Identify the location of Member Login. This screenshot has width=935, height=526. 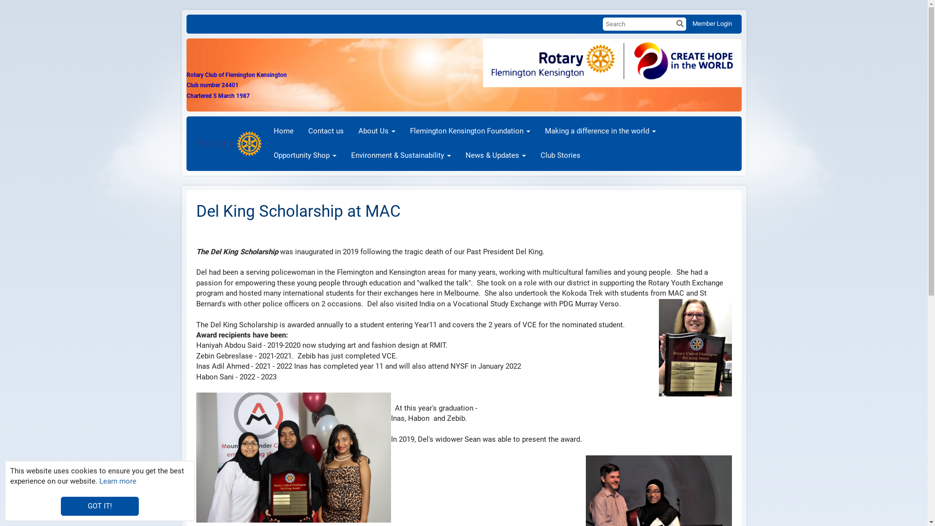
(712, 23).